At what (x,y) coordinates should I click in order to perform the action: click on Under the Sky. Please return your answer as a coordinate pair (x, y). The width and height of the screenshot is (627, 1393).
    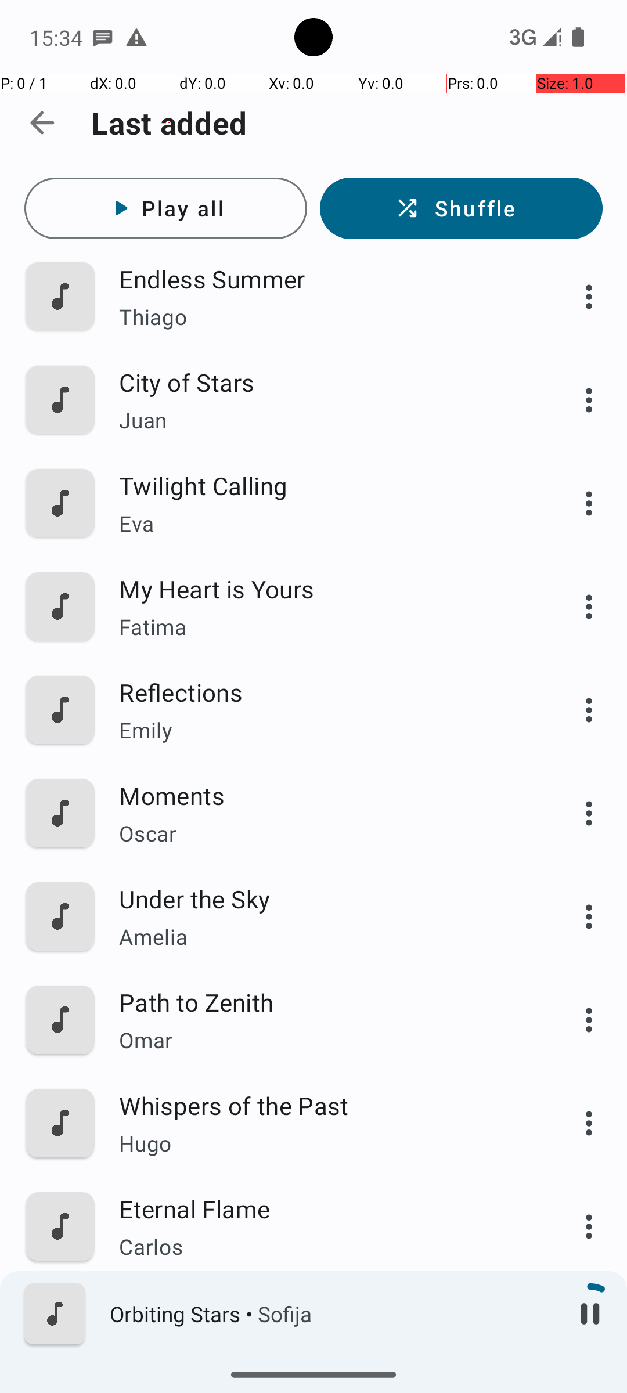
    Looking at the image, I should click on (323, 898).